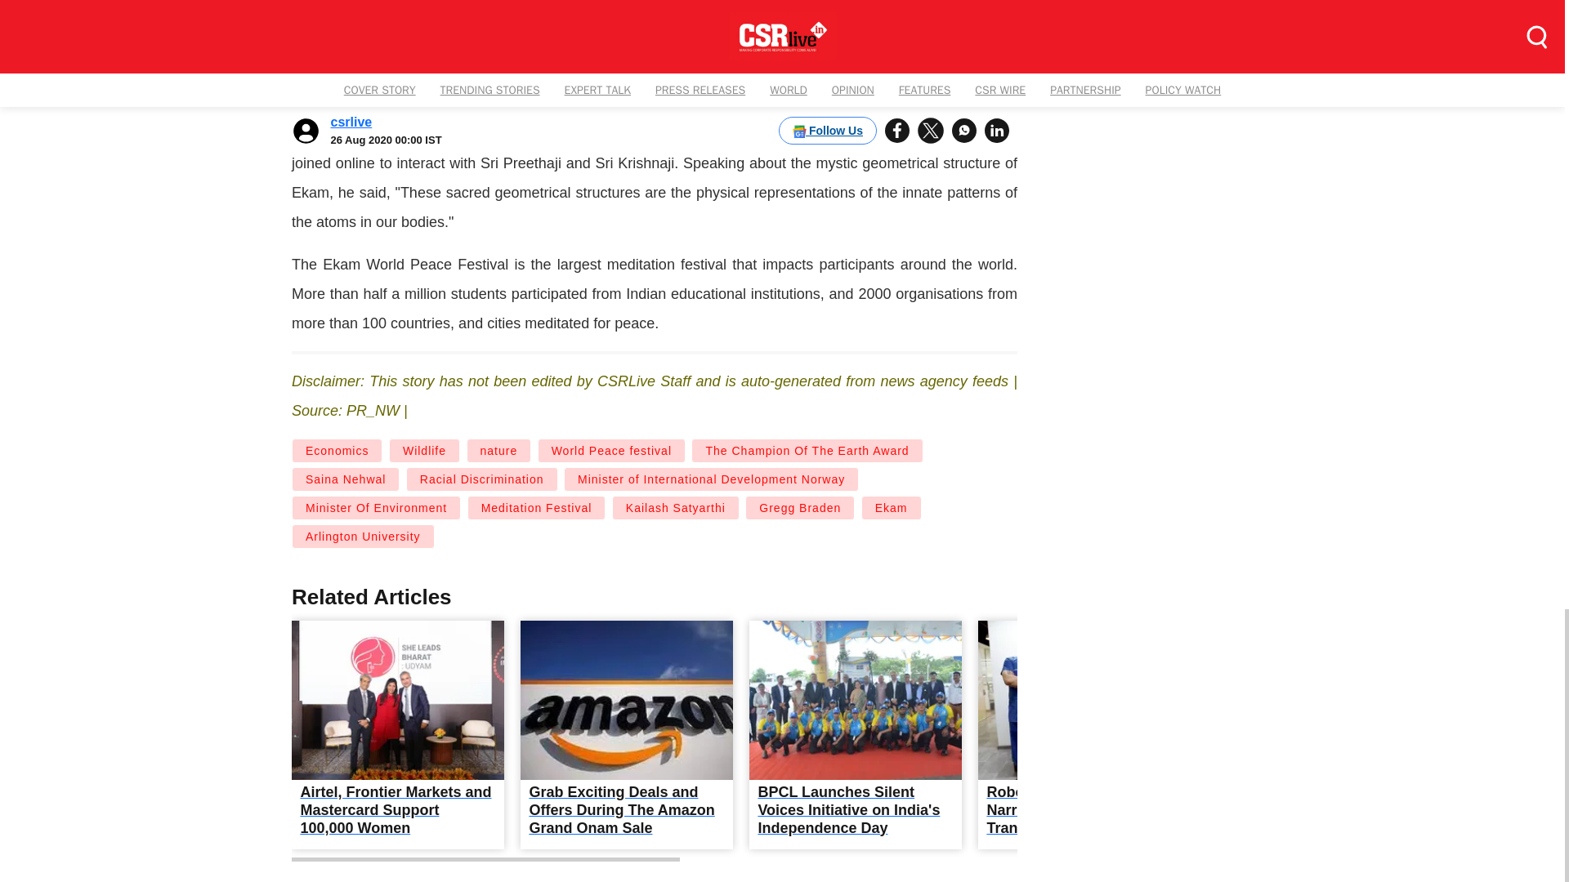  What do you see at coordinates (892, 508) in the screenshot?
I see `Ekam` at bounding box center [892, 508].